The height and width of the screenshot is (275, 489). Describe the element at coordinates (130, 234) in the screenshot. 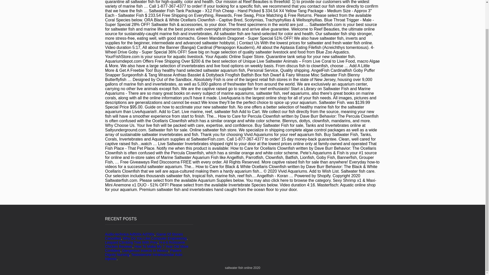

I see `Audio-technica Ad500x Ad700x` at that location.